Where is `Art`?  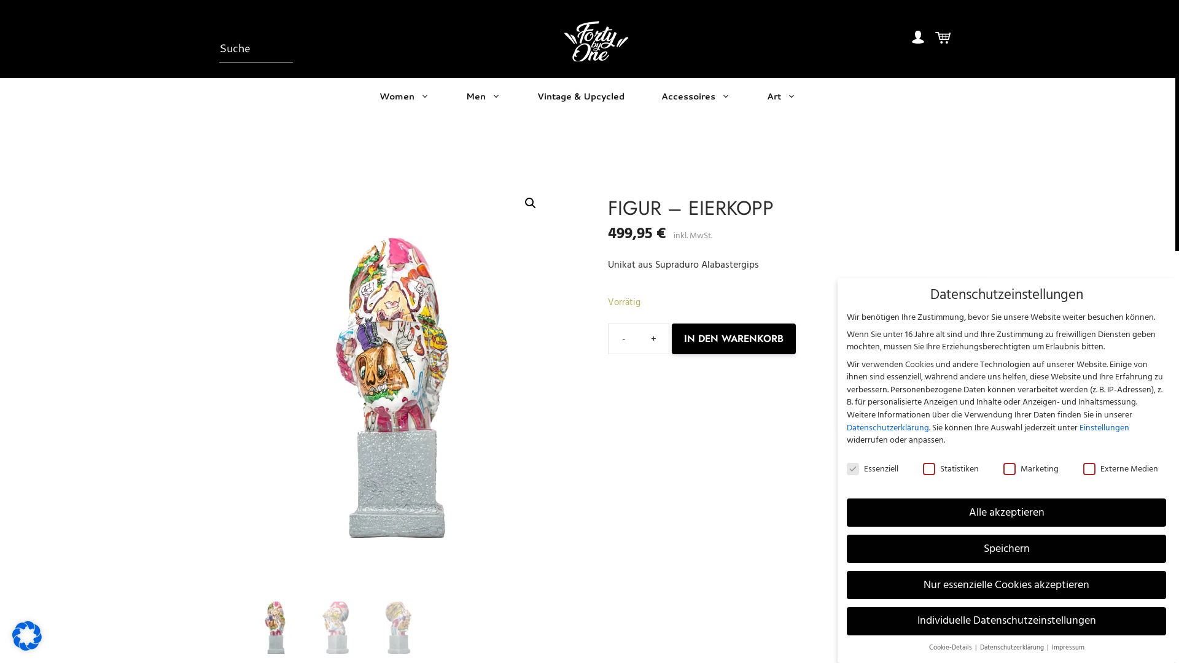
Art is located at coordinates (781, 96).